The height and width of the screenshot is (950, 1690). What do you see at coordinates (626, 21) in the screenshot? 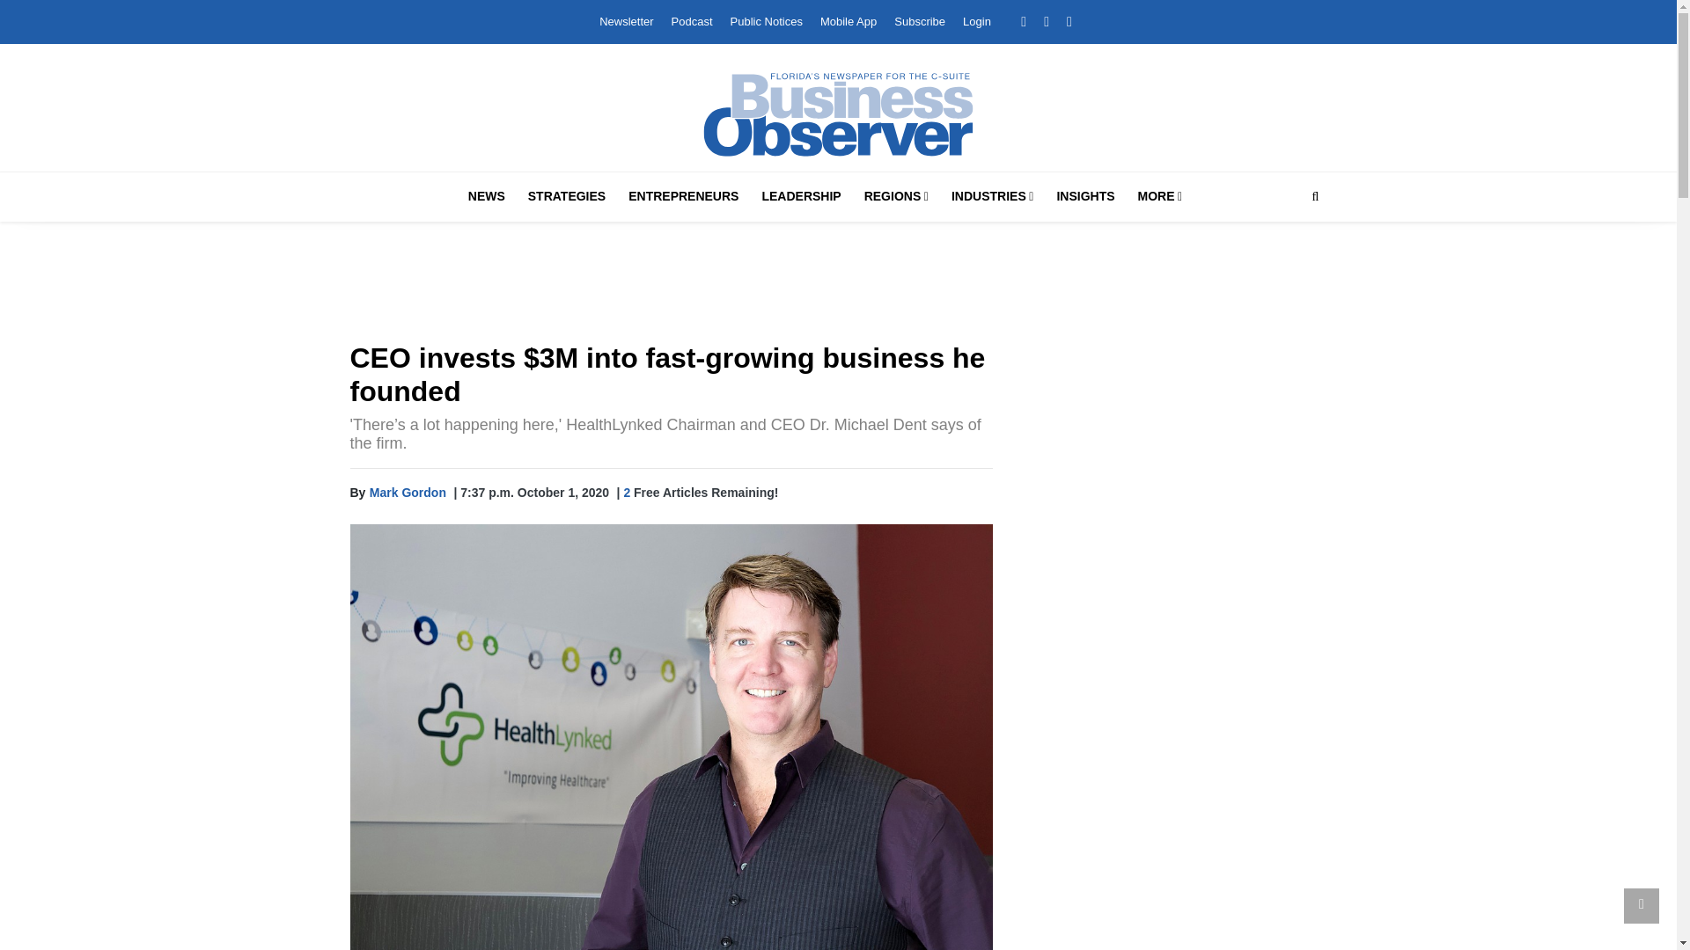
I see `Newsletter` at bounding box center [626, 21].